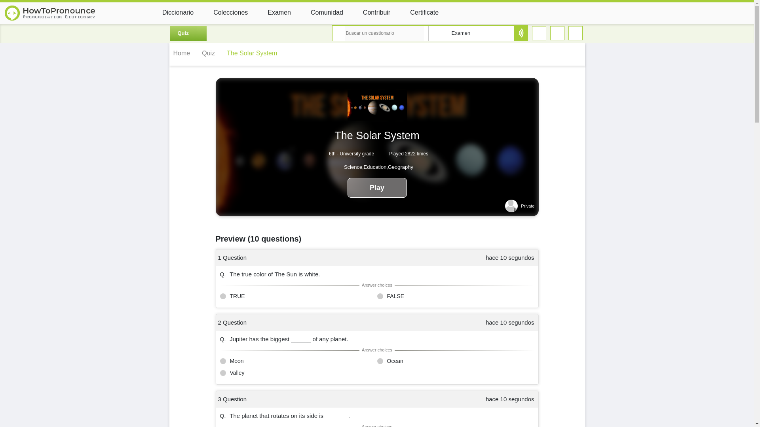 Image resolution: width=760 pixels, height=427 pixels. I want to click on Home, so click(184, 55).